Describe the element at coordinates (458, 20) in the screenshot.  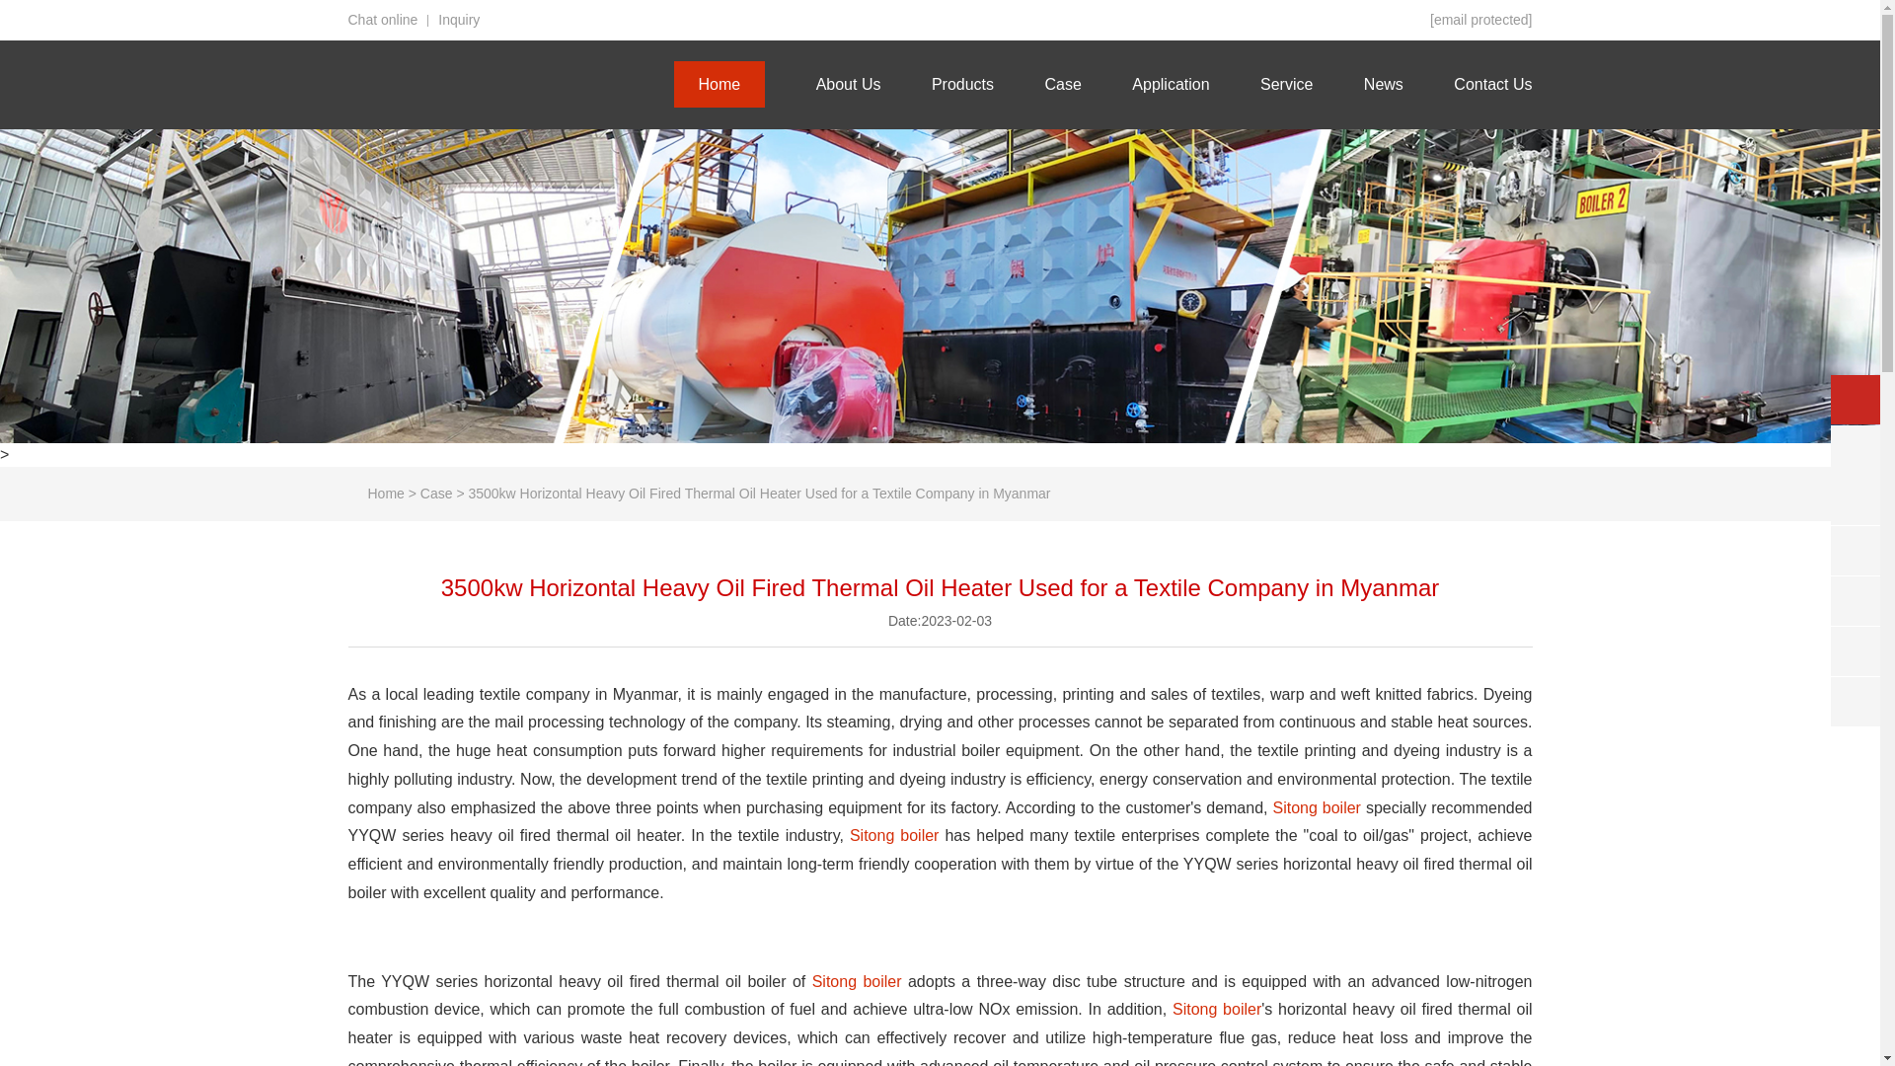
I see `Inquiry` at that location.